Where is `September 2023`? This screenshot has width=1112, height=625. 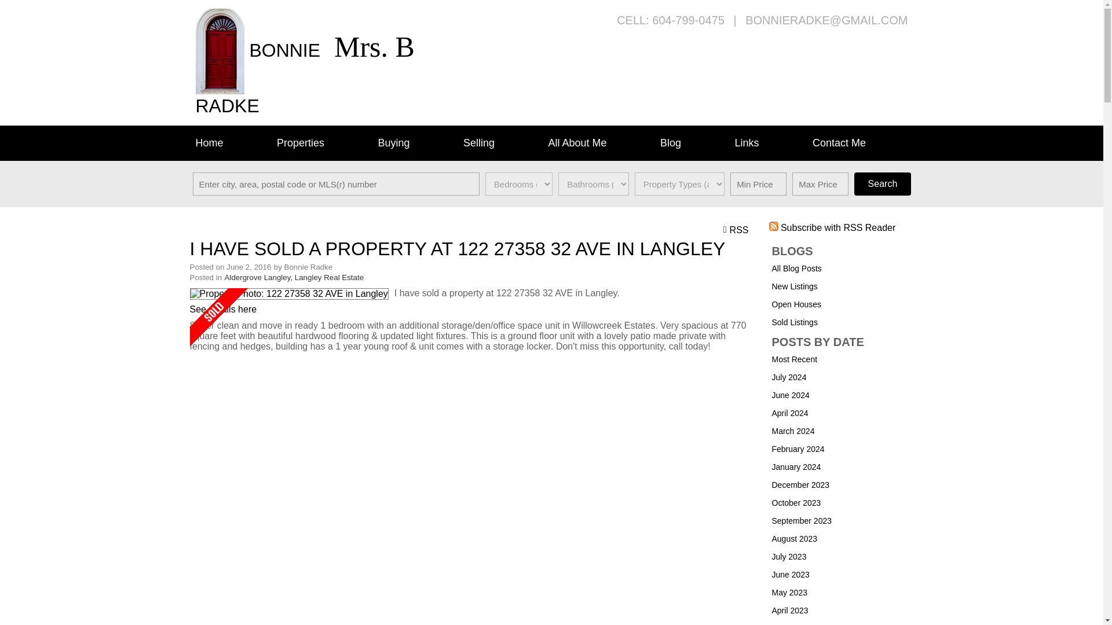
September 2023 is located at coordinates (802, 521).